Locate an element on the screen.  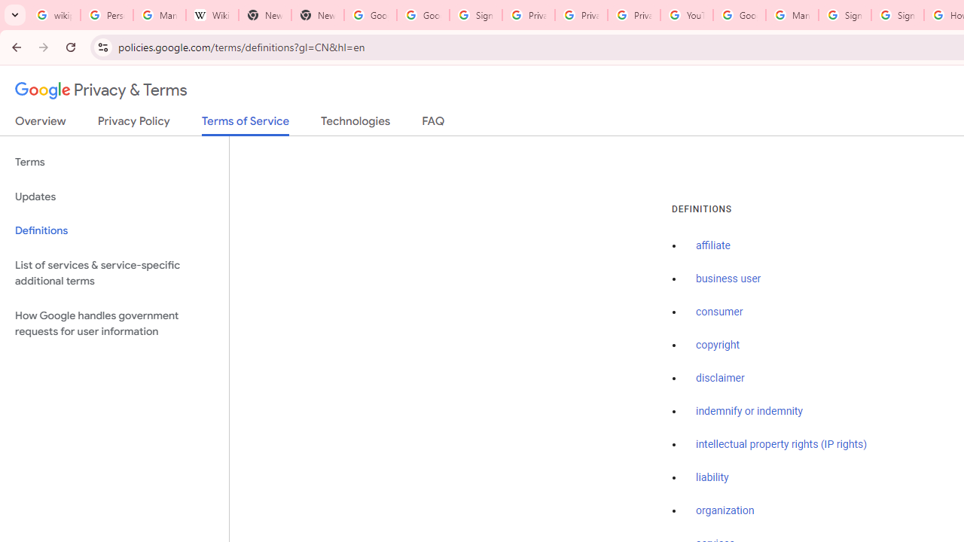
Google Drive: Sign-in is located at coordinates (423, 15).